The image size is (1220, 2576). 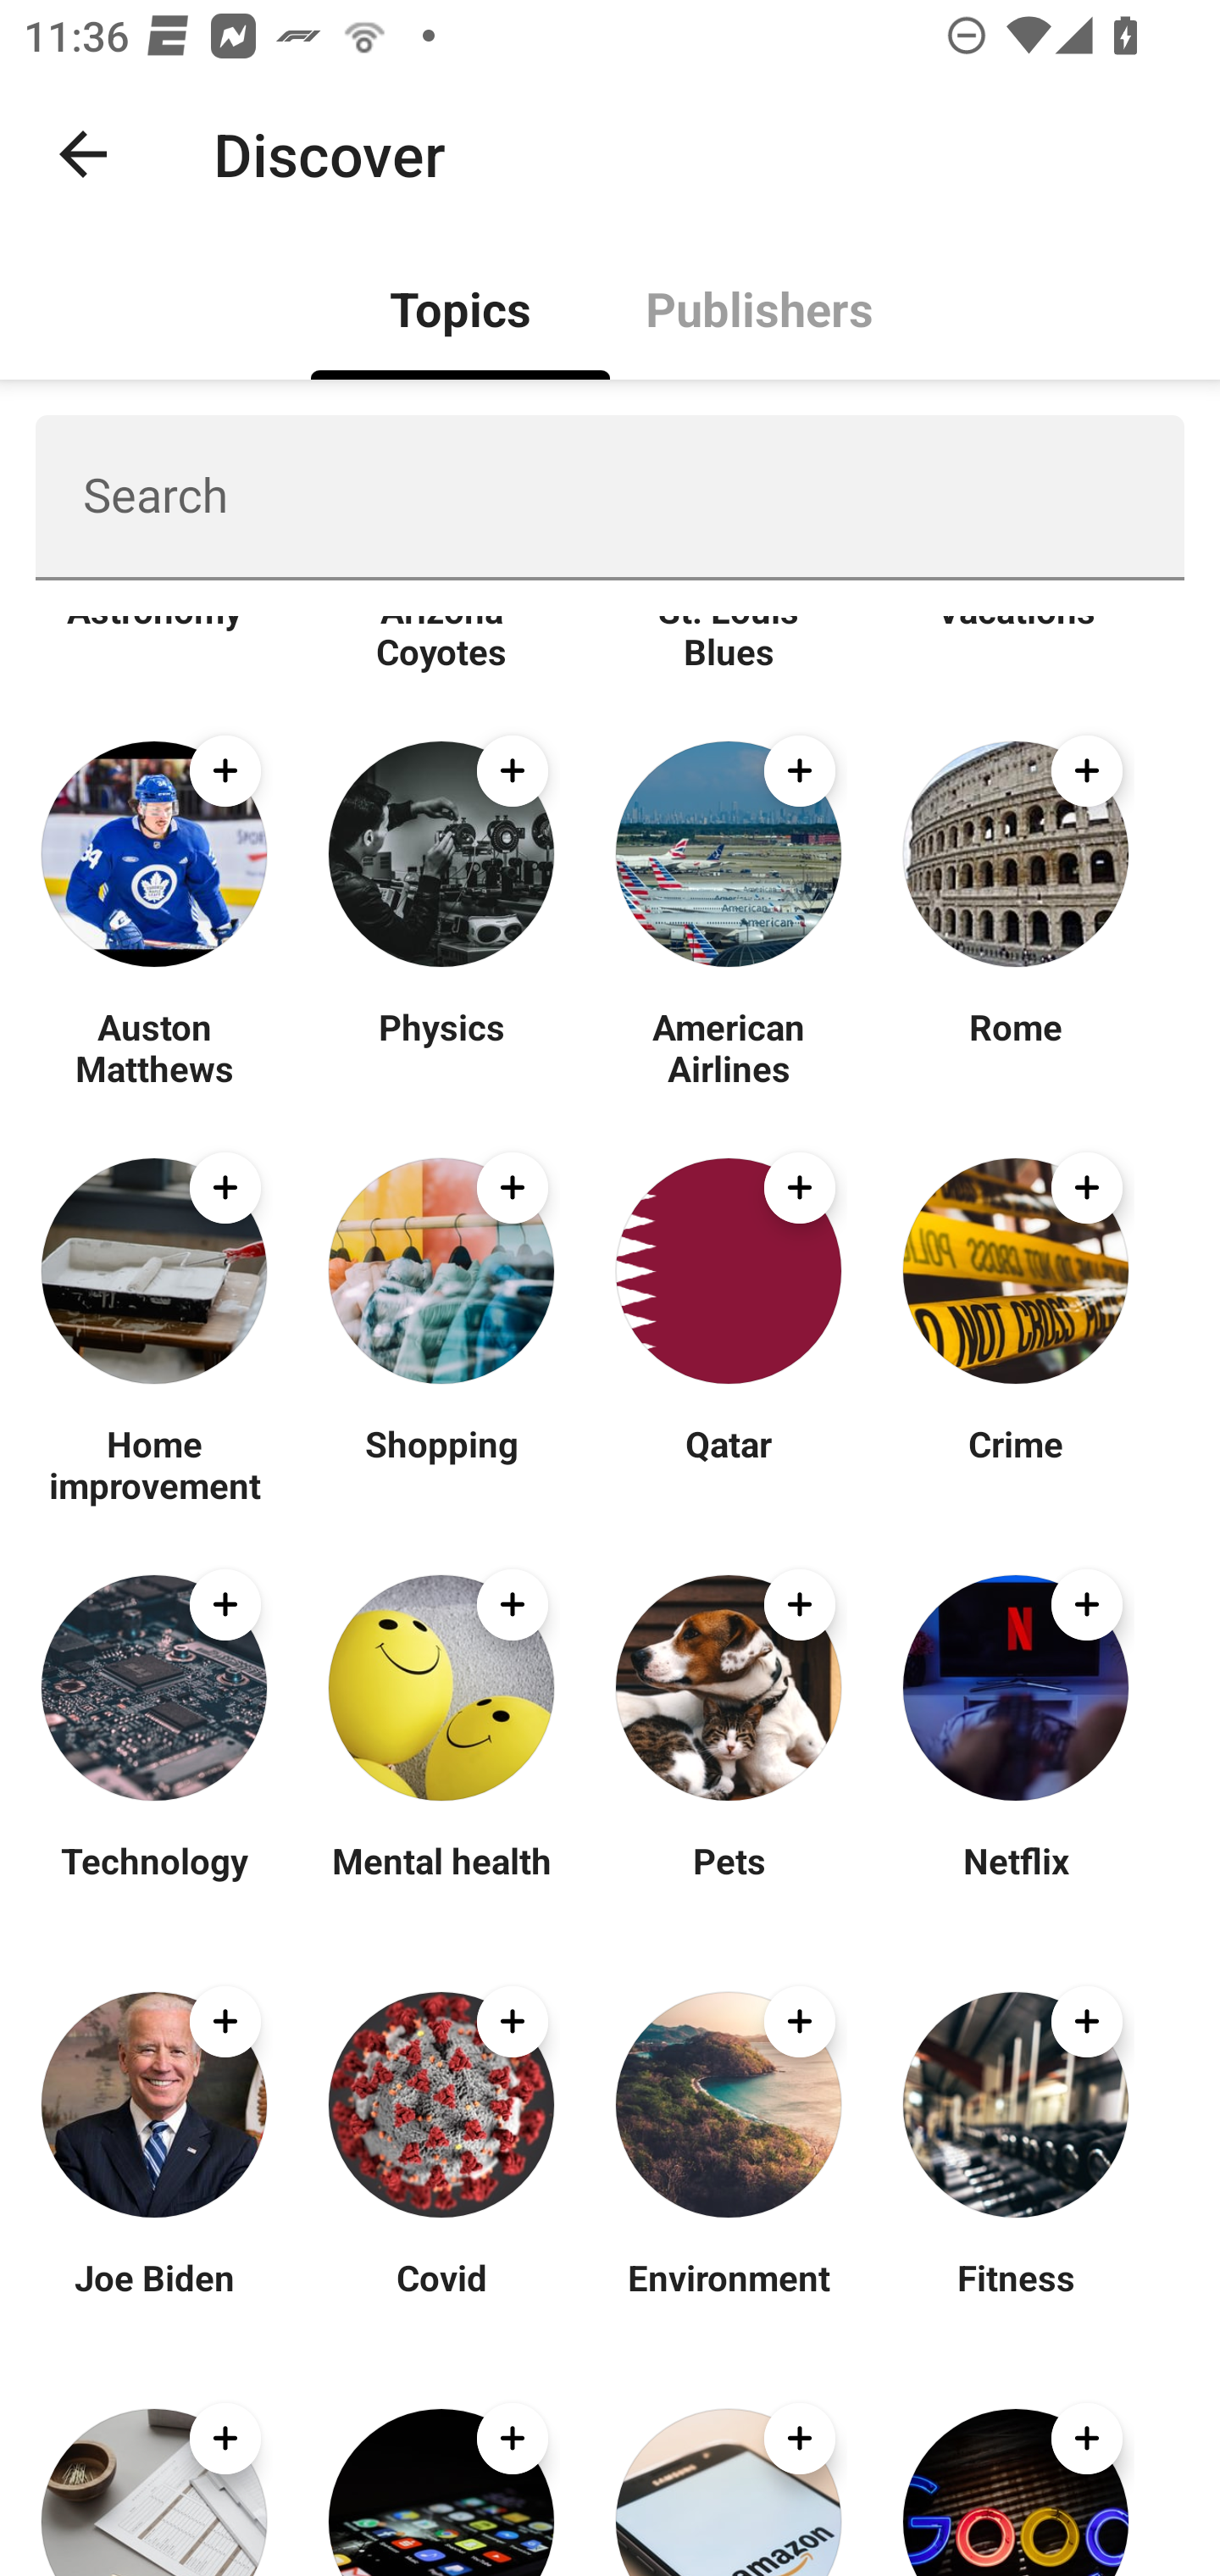 What do you see at coordinates (154, 1046) in the screenshot?
I see `Auston Matthews` at bounding box center [154, 1046].